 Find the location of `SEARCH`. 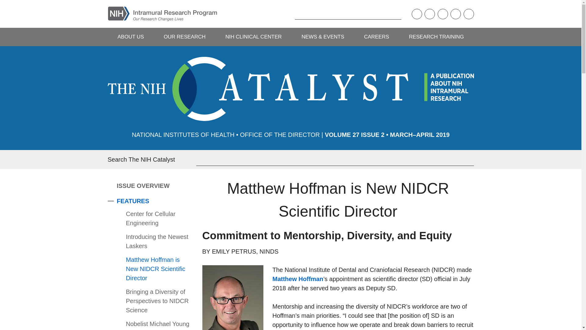

SEARCH is located at coordinates (285, 14).